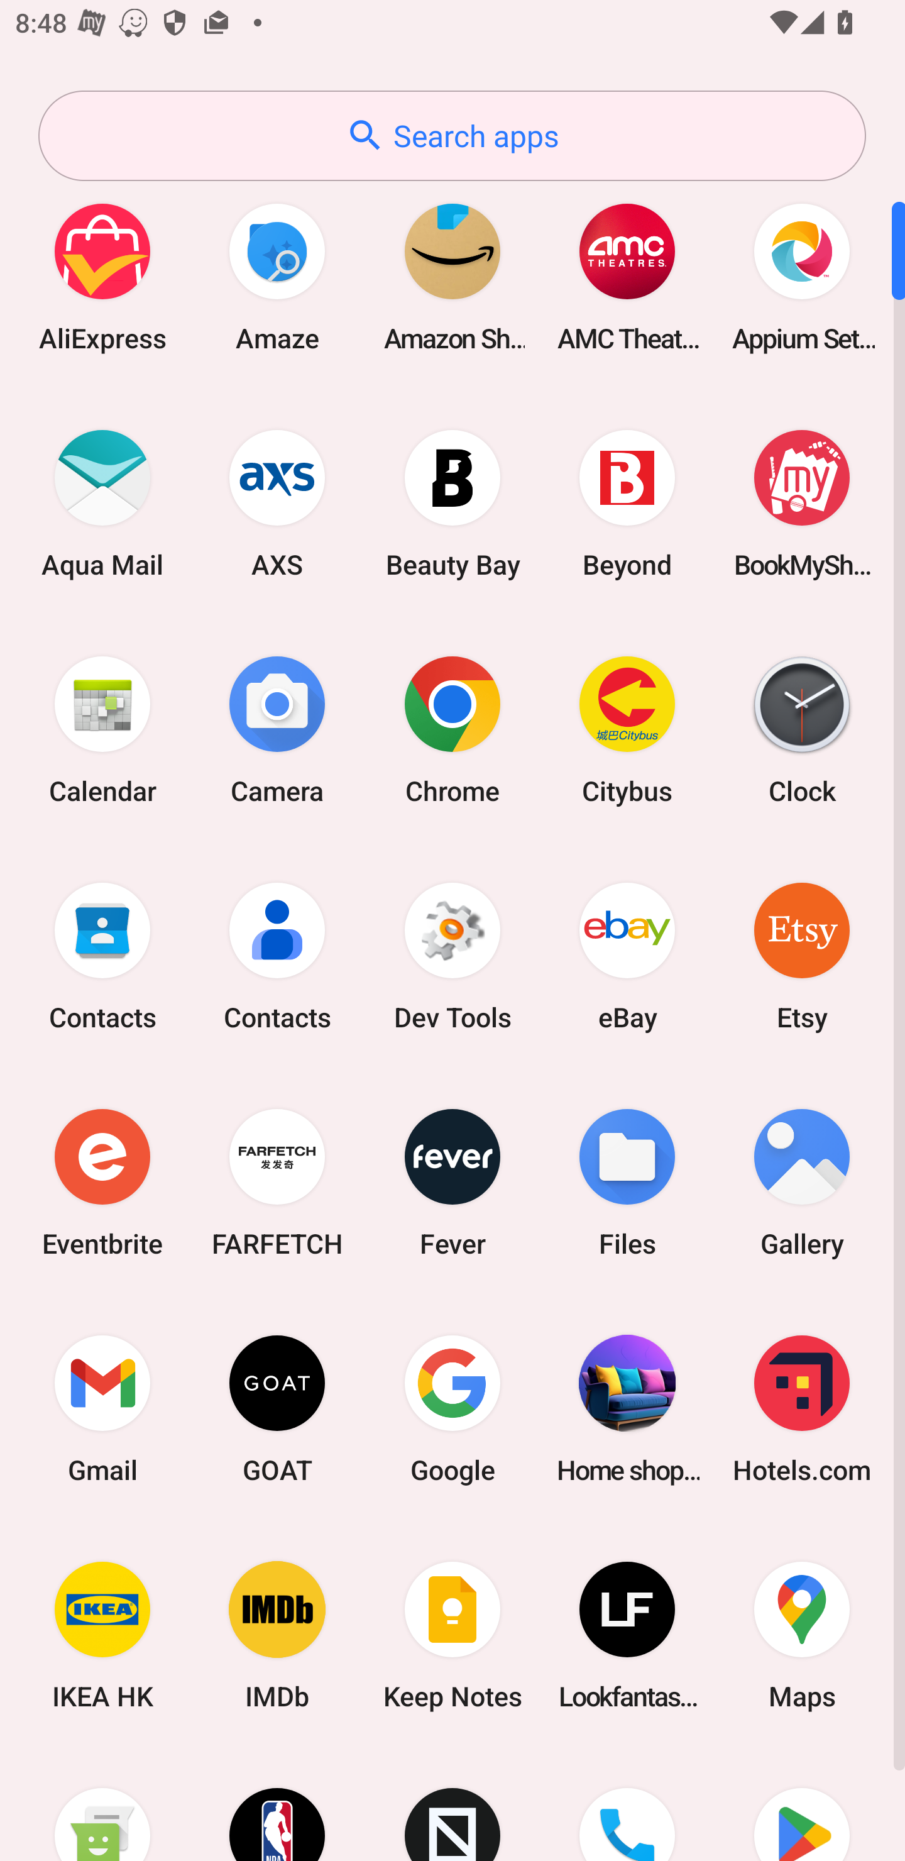 This screenshot has width=905, height=1861. What do you see at coordinates (802, 277) in the screenshot?
I see `Appium Settings` at bounding box center [802, 277].